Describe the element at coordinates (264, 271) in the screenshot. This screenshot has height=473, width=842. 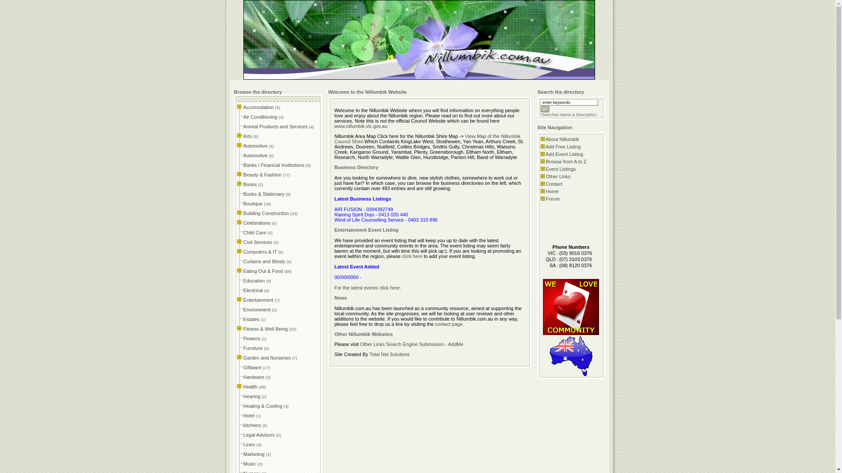
I see `Eating Out & Food` at that location.